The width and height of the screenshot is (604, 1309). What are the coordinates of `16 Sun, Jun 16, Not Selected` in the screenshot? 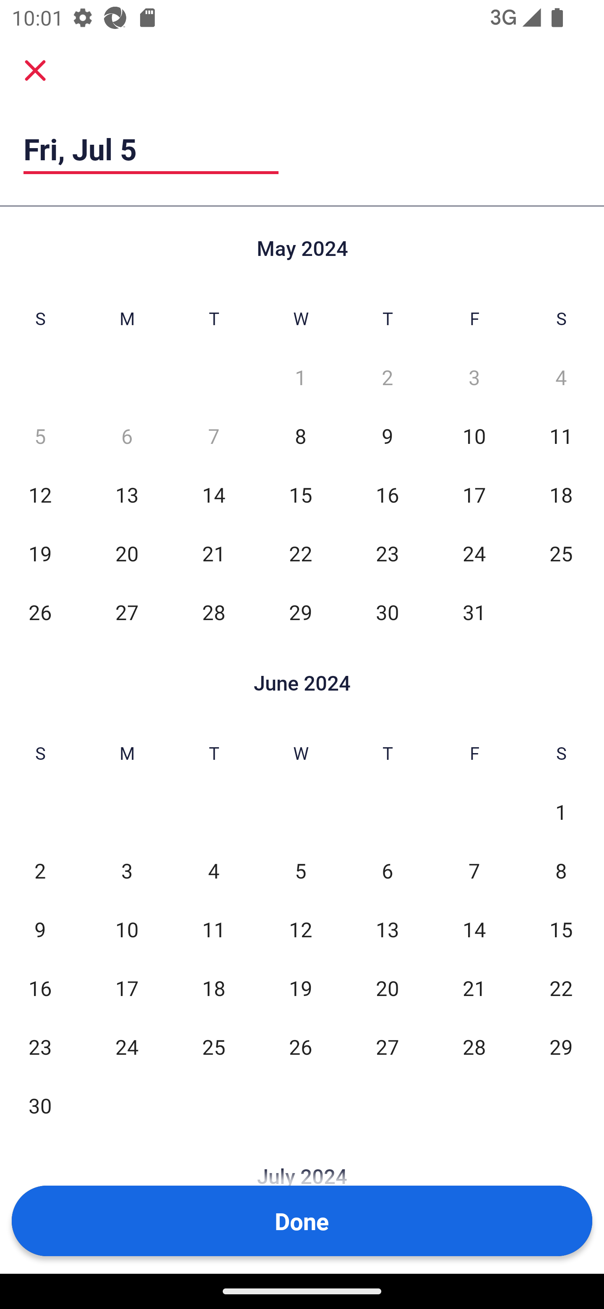 It's located at (40, 988).